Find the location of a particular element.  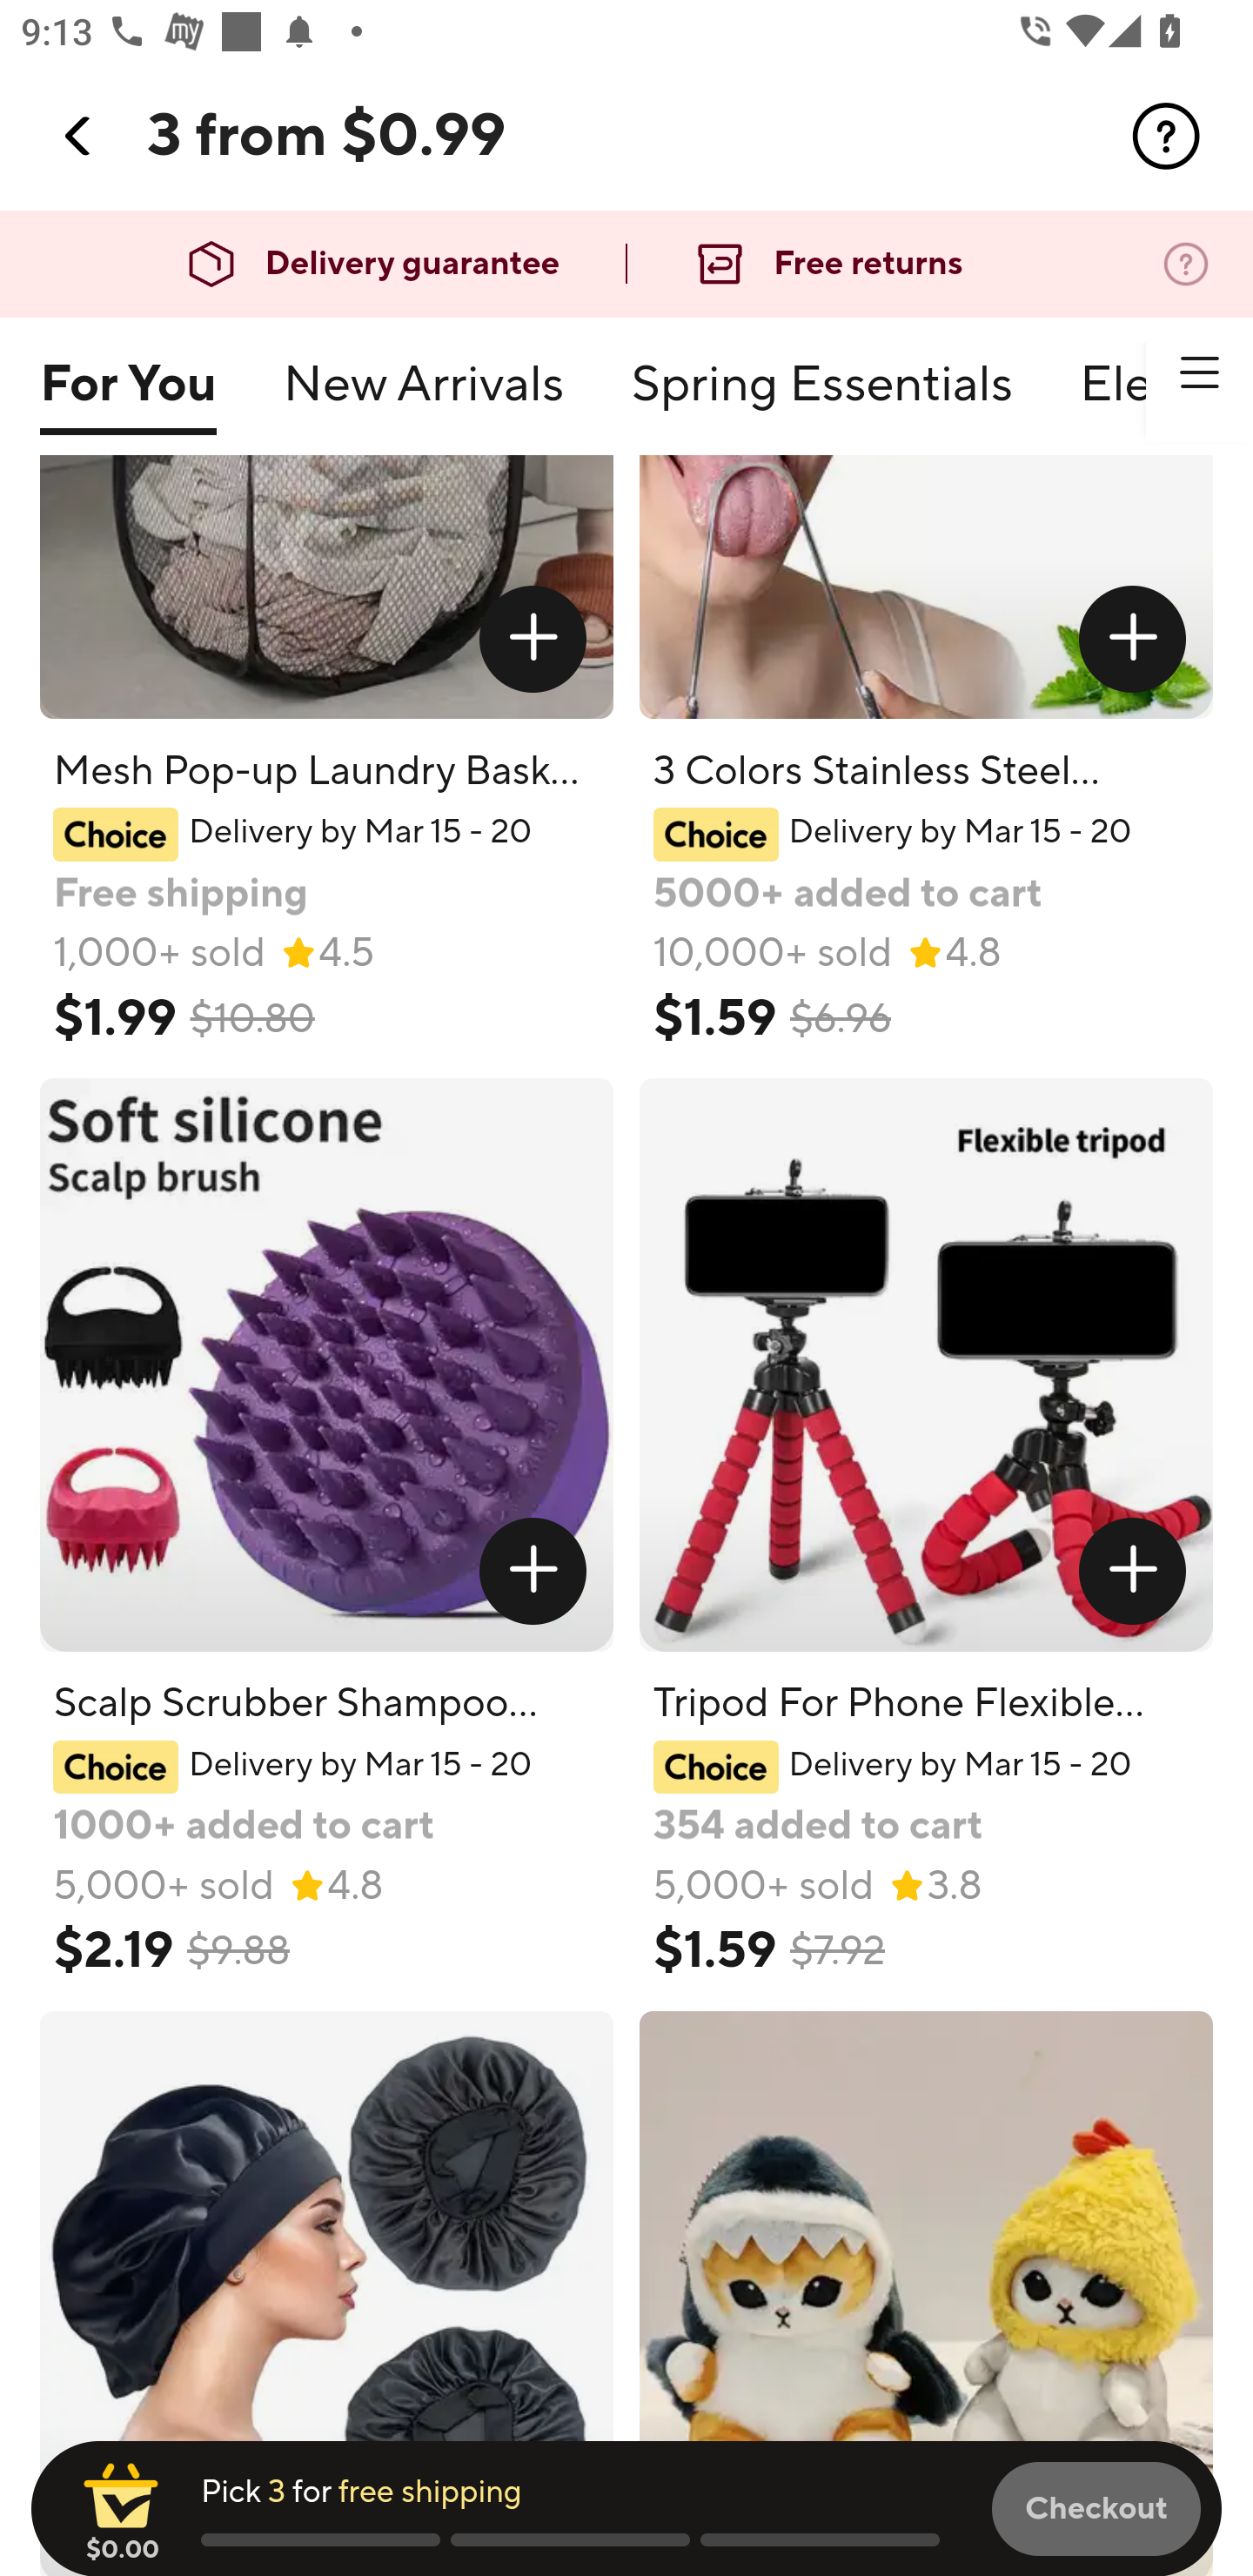

 is located at coordinates (533, 1571).